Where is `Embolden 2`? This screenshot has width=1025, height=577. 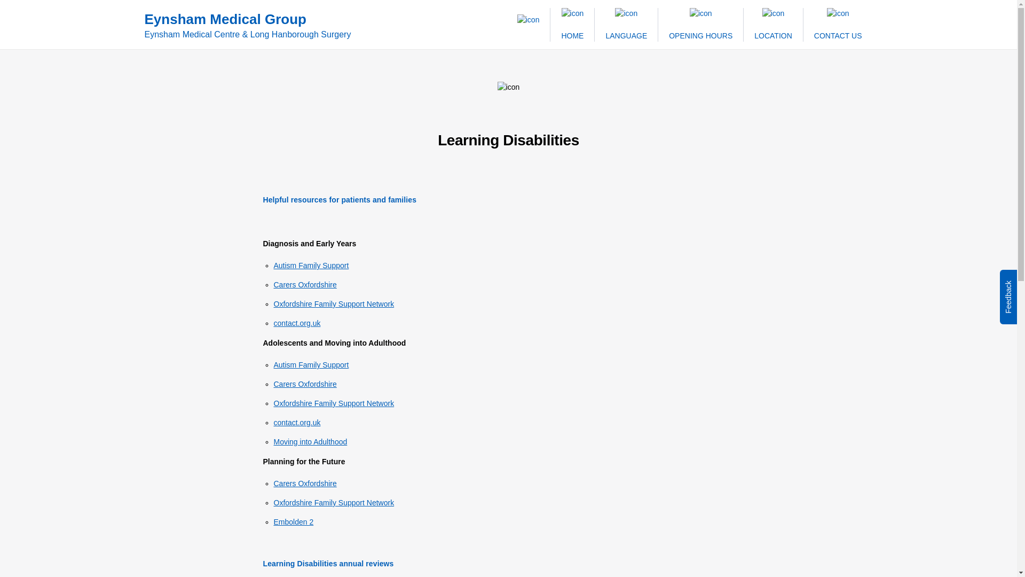
Embolden 2 is located at coordinates (294, 521).